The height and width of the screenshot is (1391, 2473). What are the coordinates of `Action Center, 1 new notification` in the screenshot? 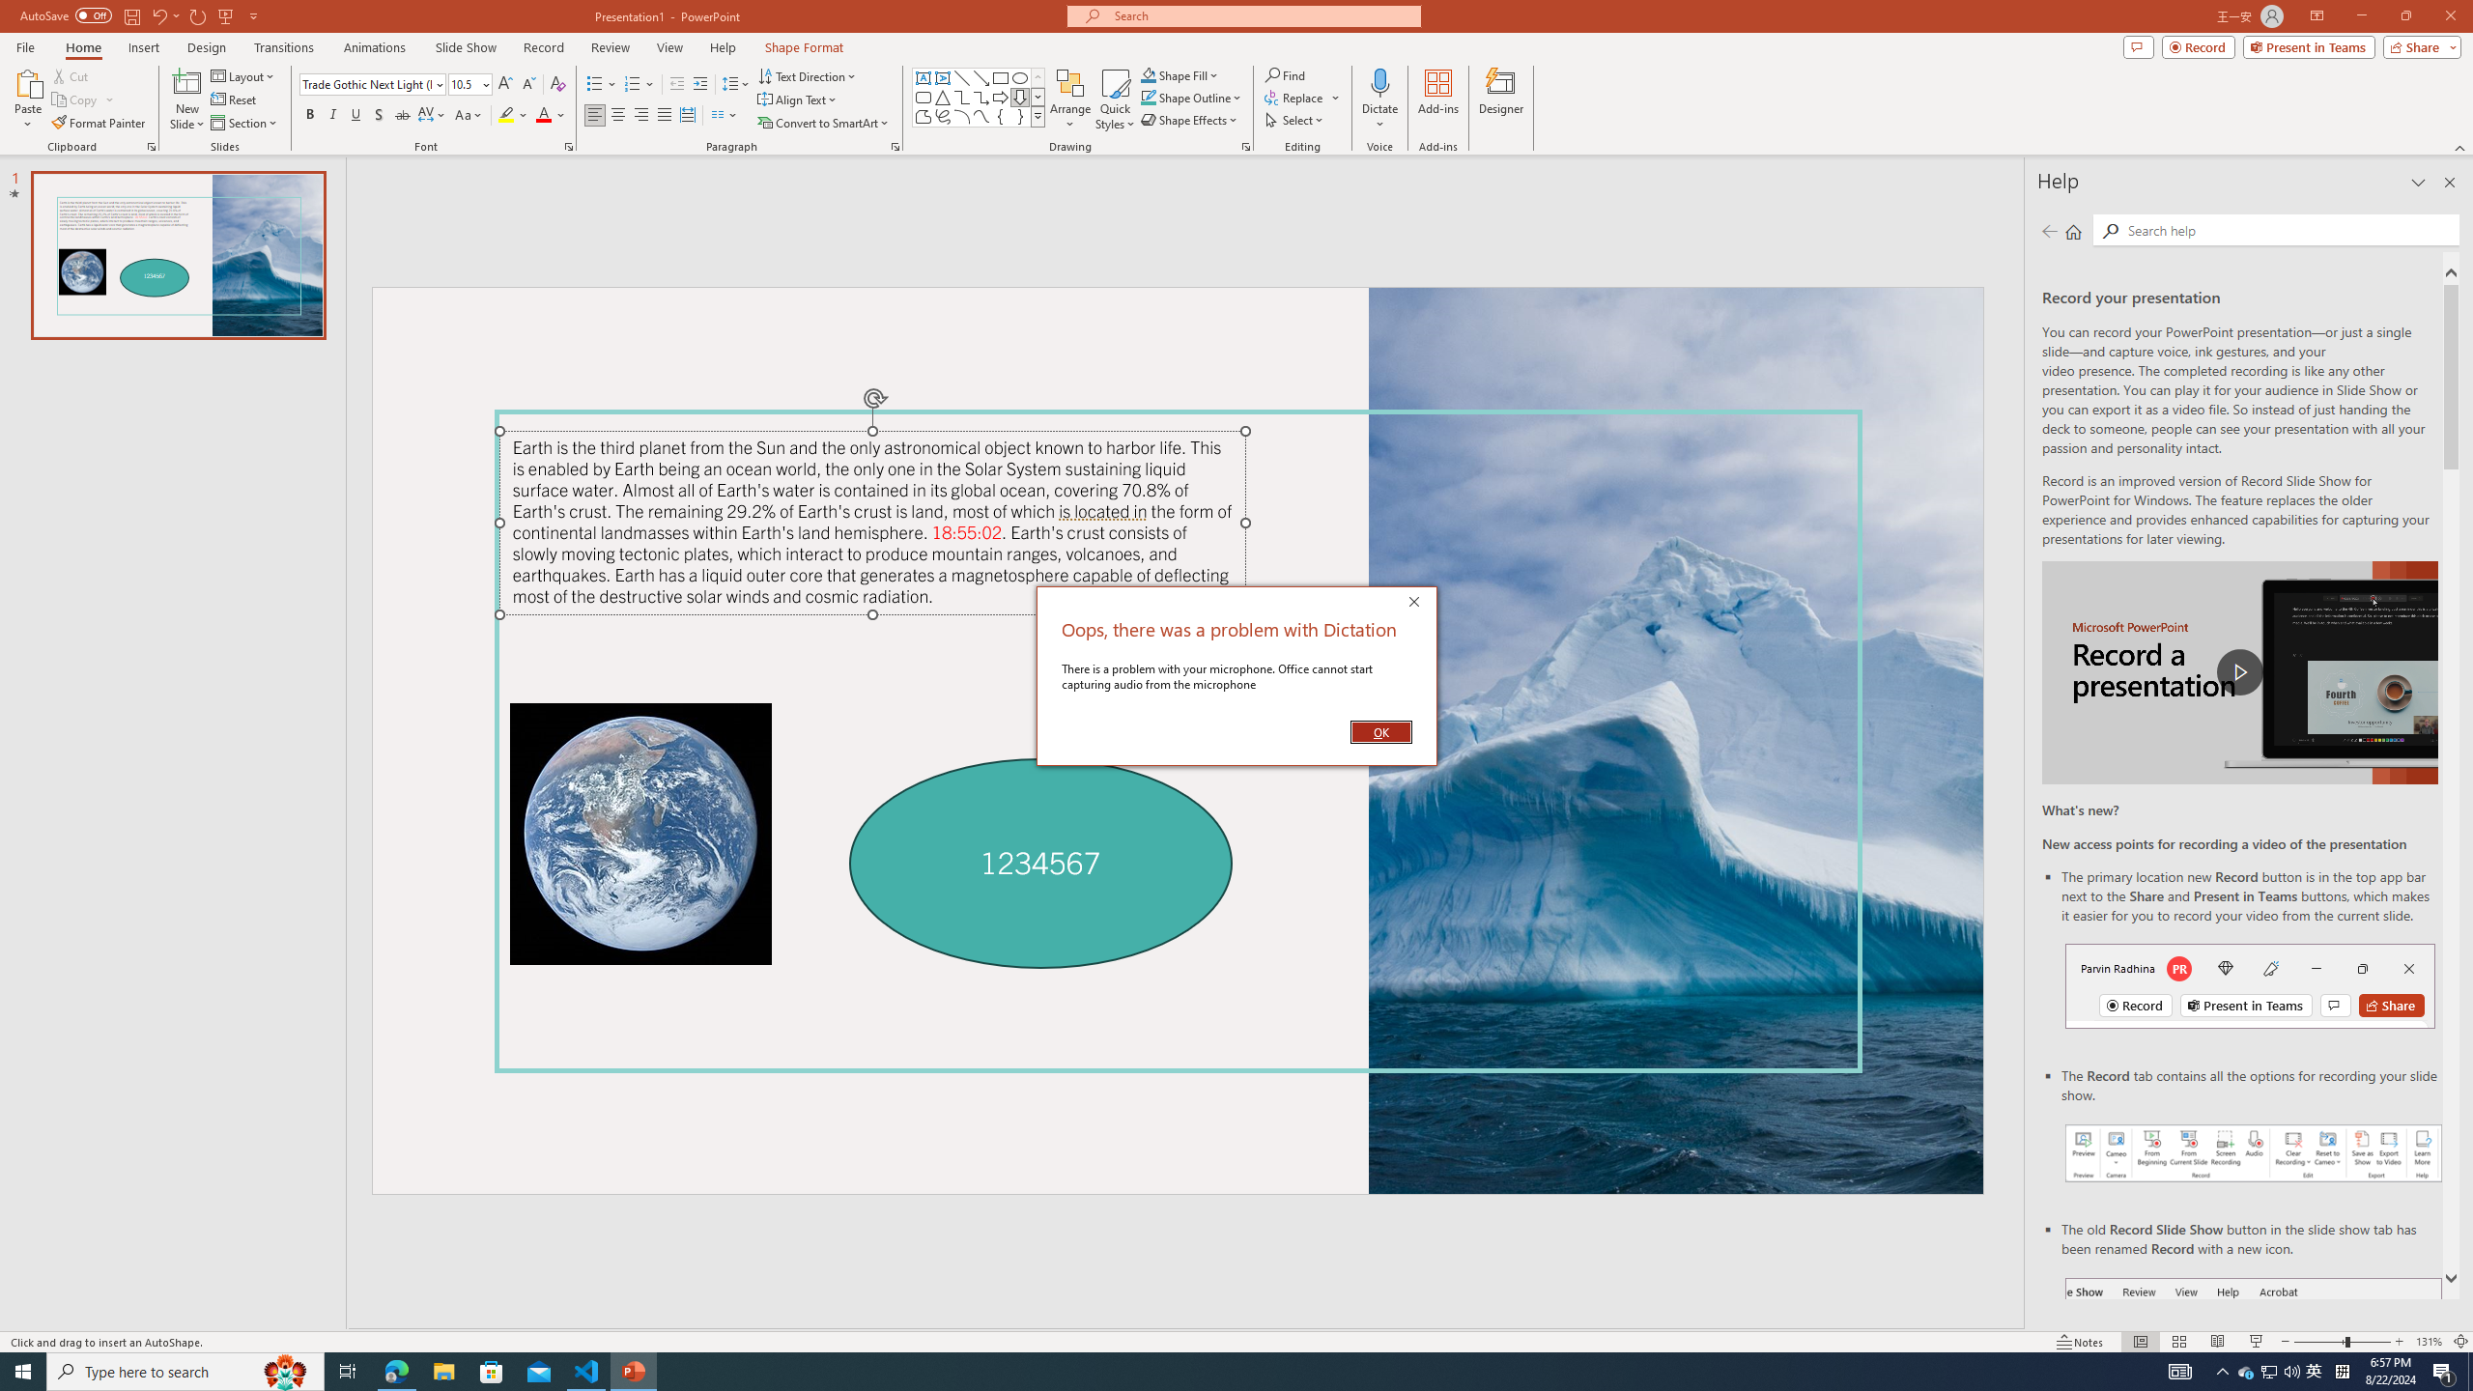 It's located at (2444, 1372).